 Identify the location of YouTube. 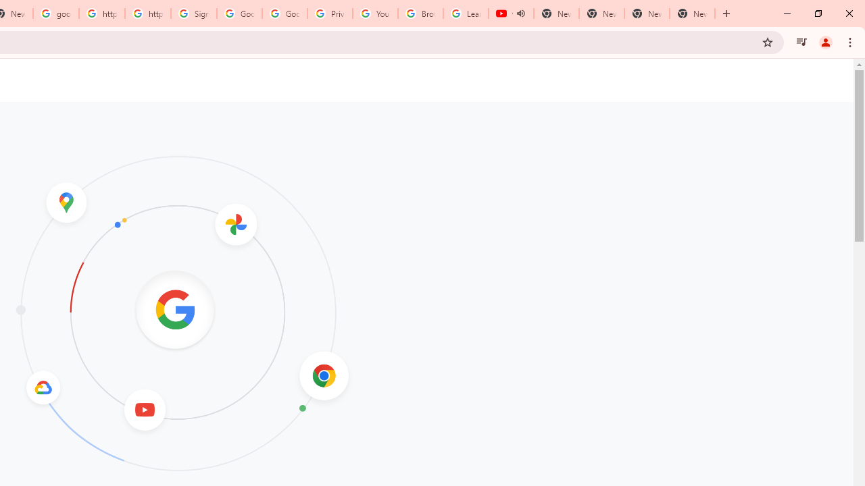
(375, 13).